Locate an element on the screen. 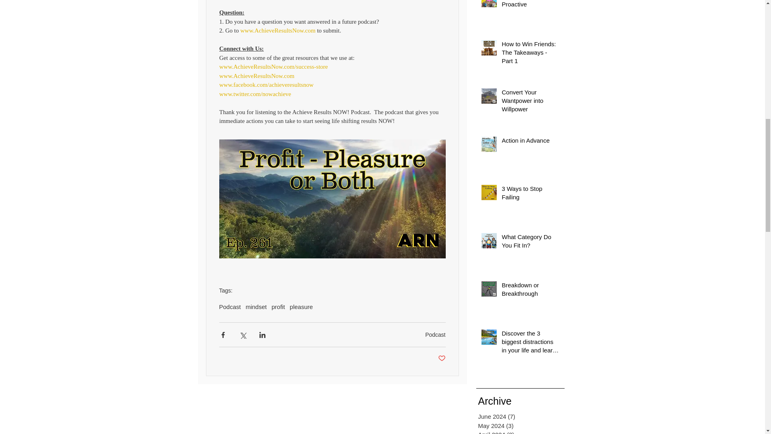 This screenshot has height=434, width=771. www.AchieveResultsNow.com is located at coordinates (277, 31).